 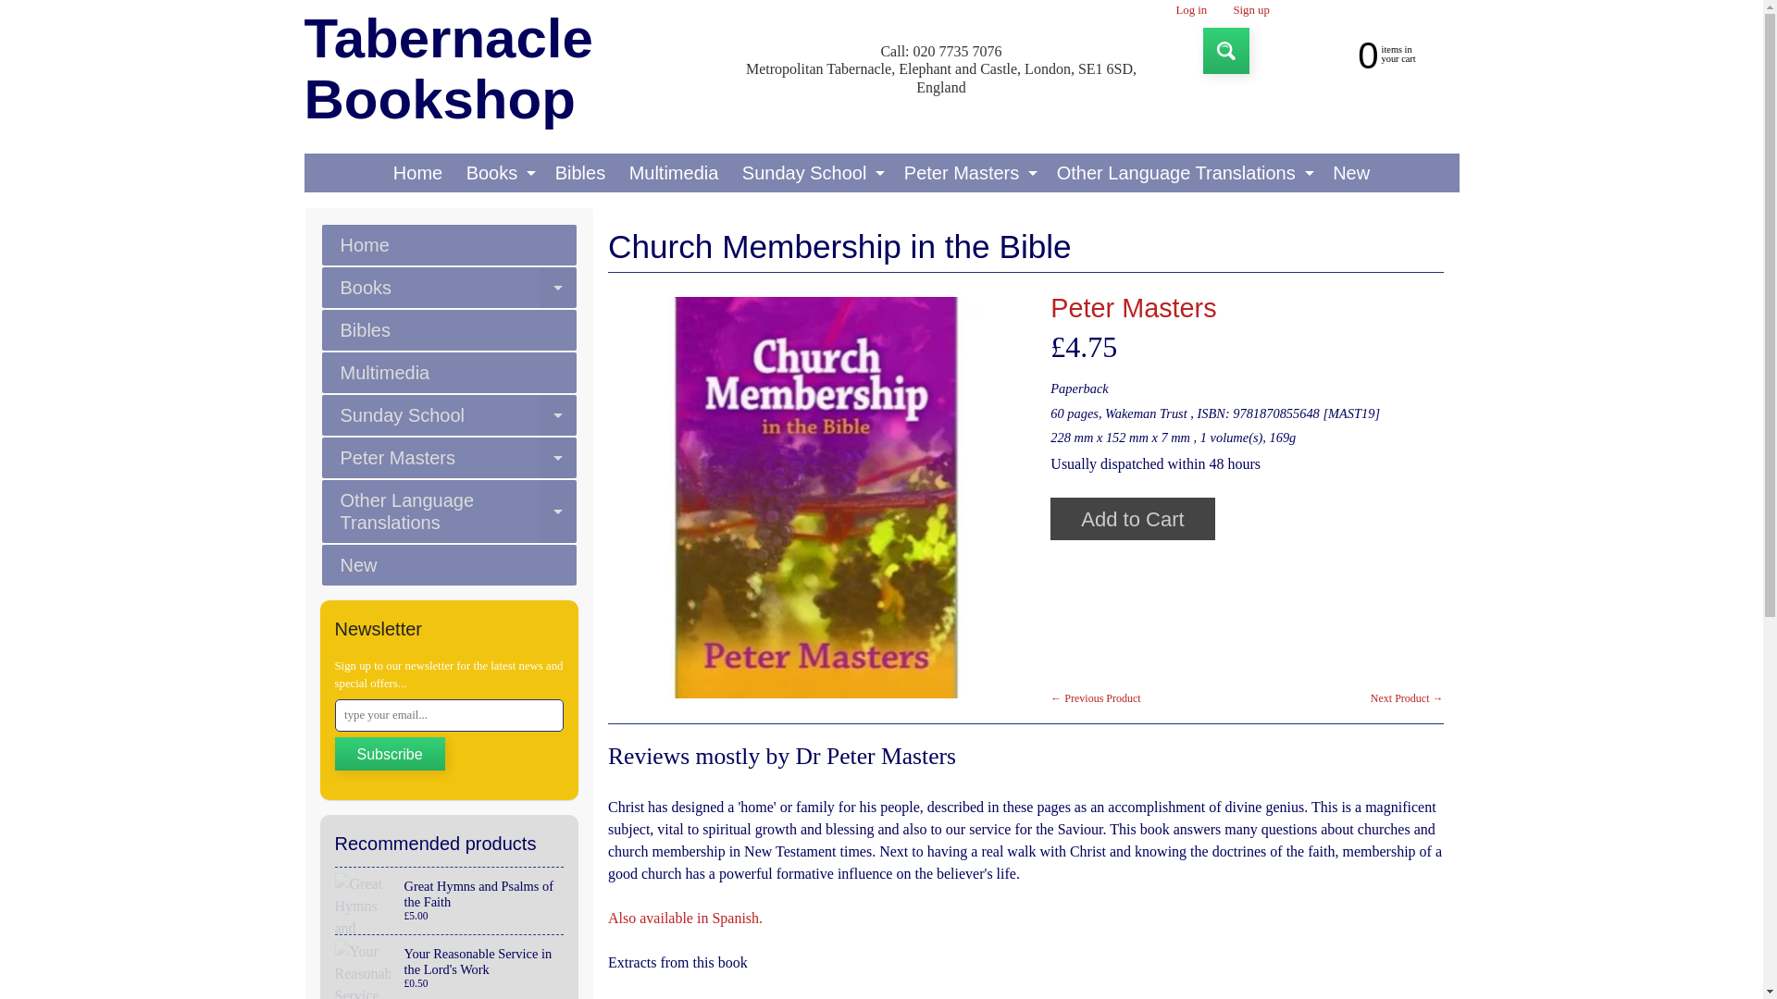 I want to click on Sign up, so click(x=1251, y=11).